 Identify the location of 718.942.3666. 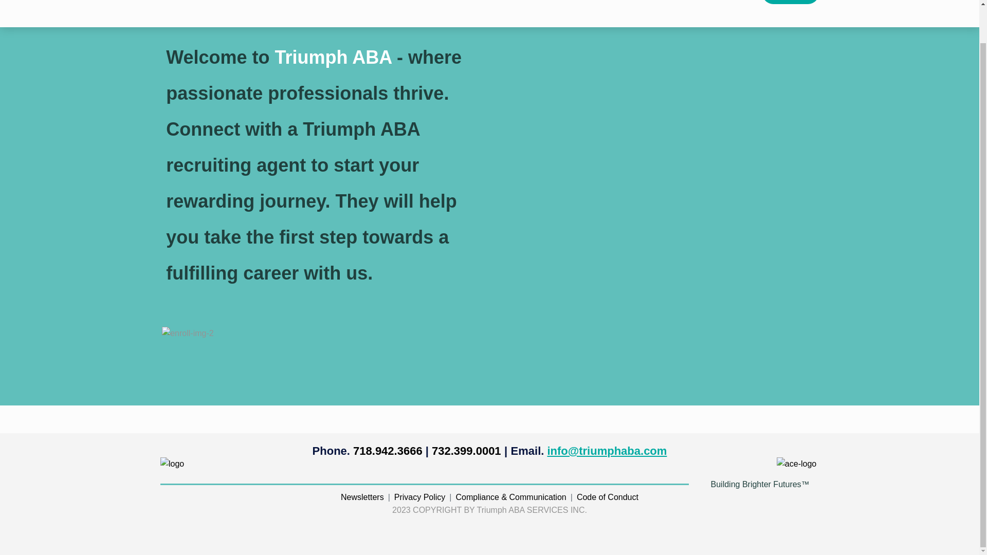
(388, 451).